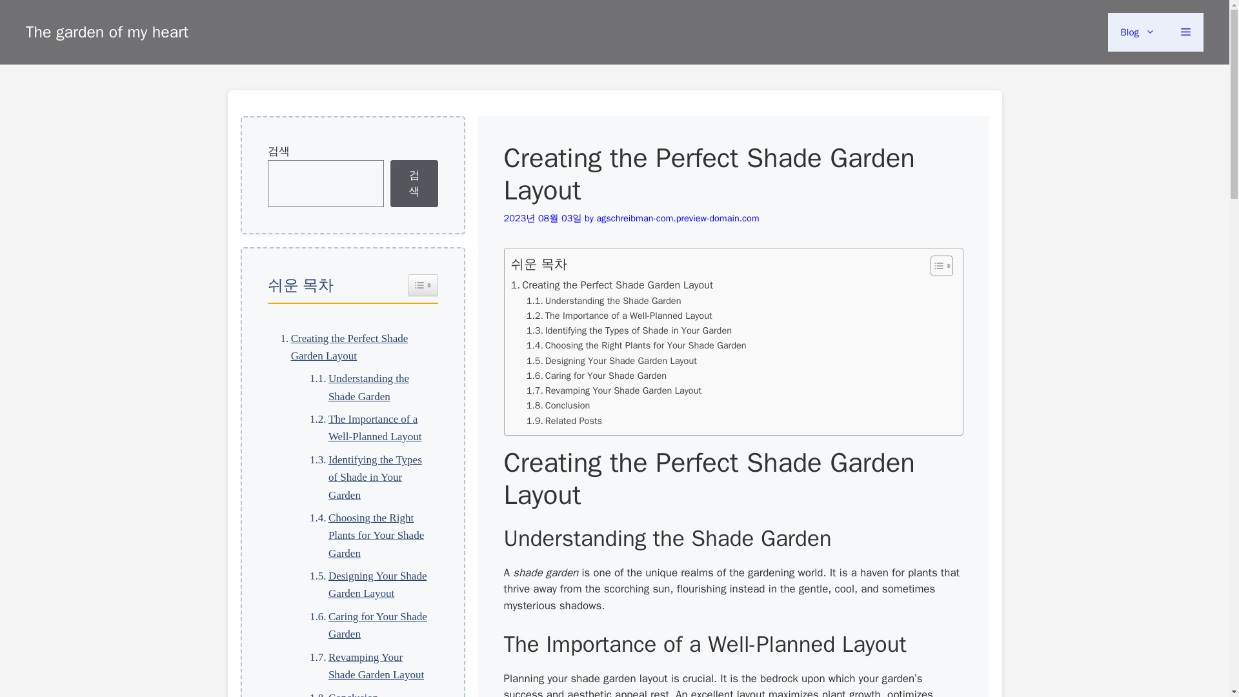 The image size is (1239, 697). I want to click on The Importance of a Well-Planned Layout, so click(367, 428).